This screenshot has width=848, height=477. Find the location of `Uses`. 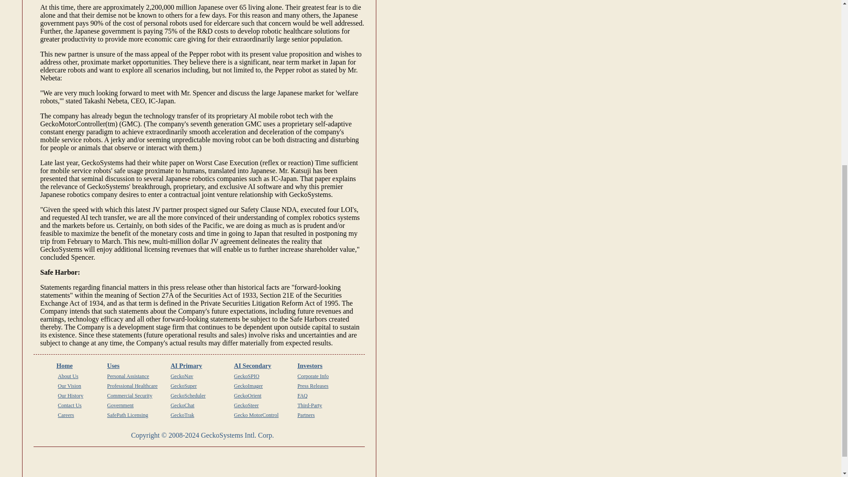

Uses is located at coordinates (113, 365).